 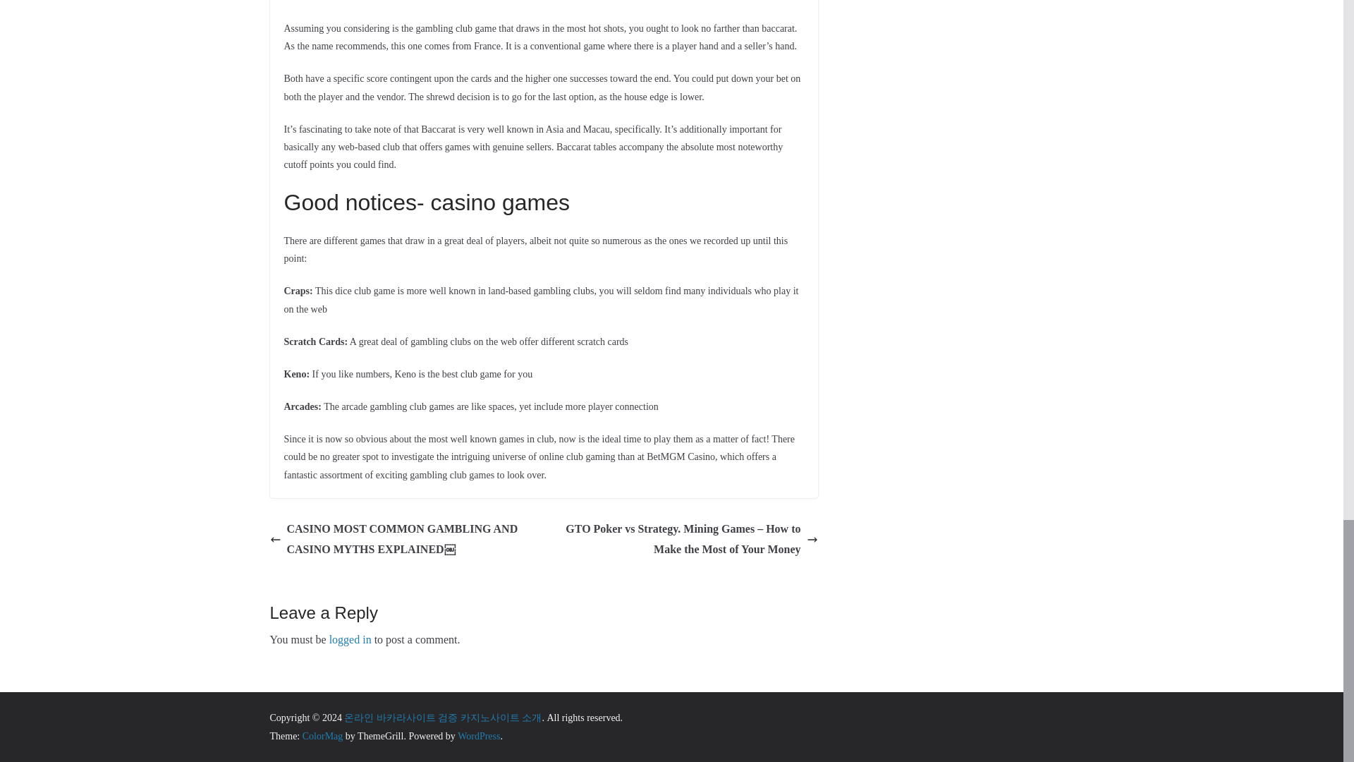 I want to click on WordPress, so click(x=478, y=735).